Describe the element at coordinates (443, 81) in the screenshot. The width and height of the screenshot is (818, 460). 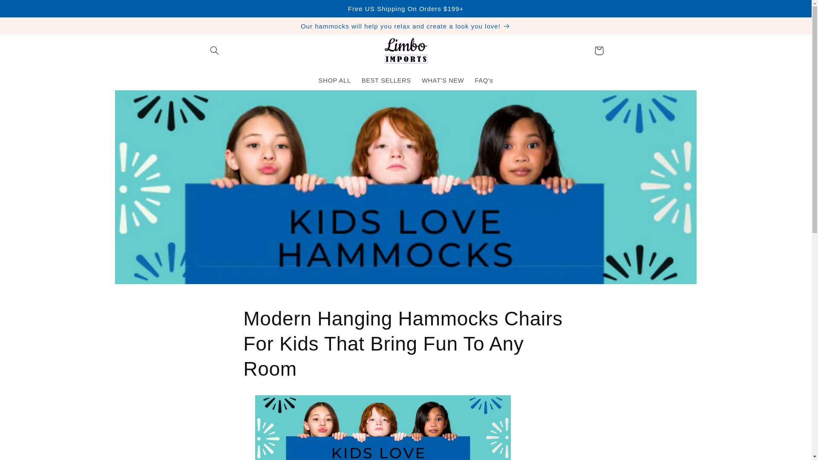
I see `WHAT'S NEW` at that location.